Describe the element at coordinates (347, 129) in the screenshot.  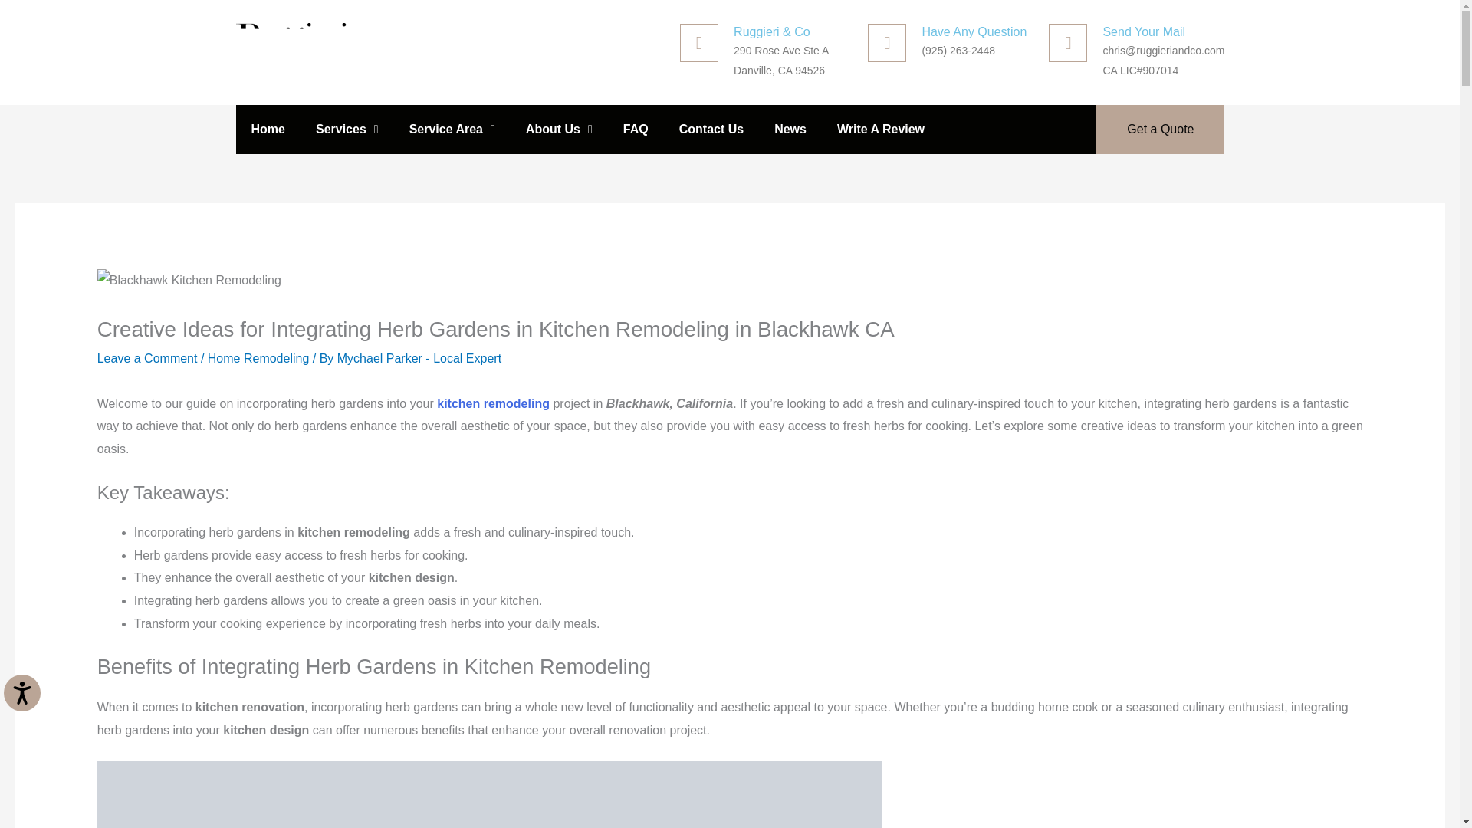
I see `Services` at that location.